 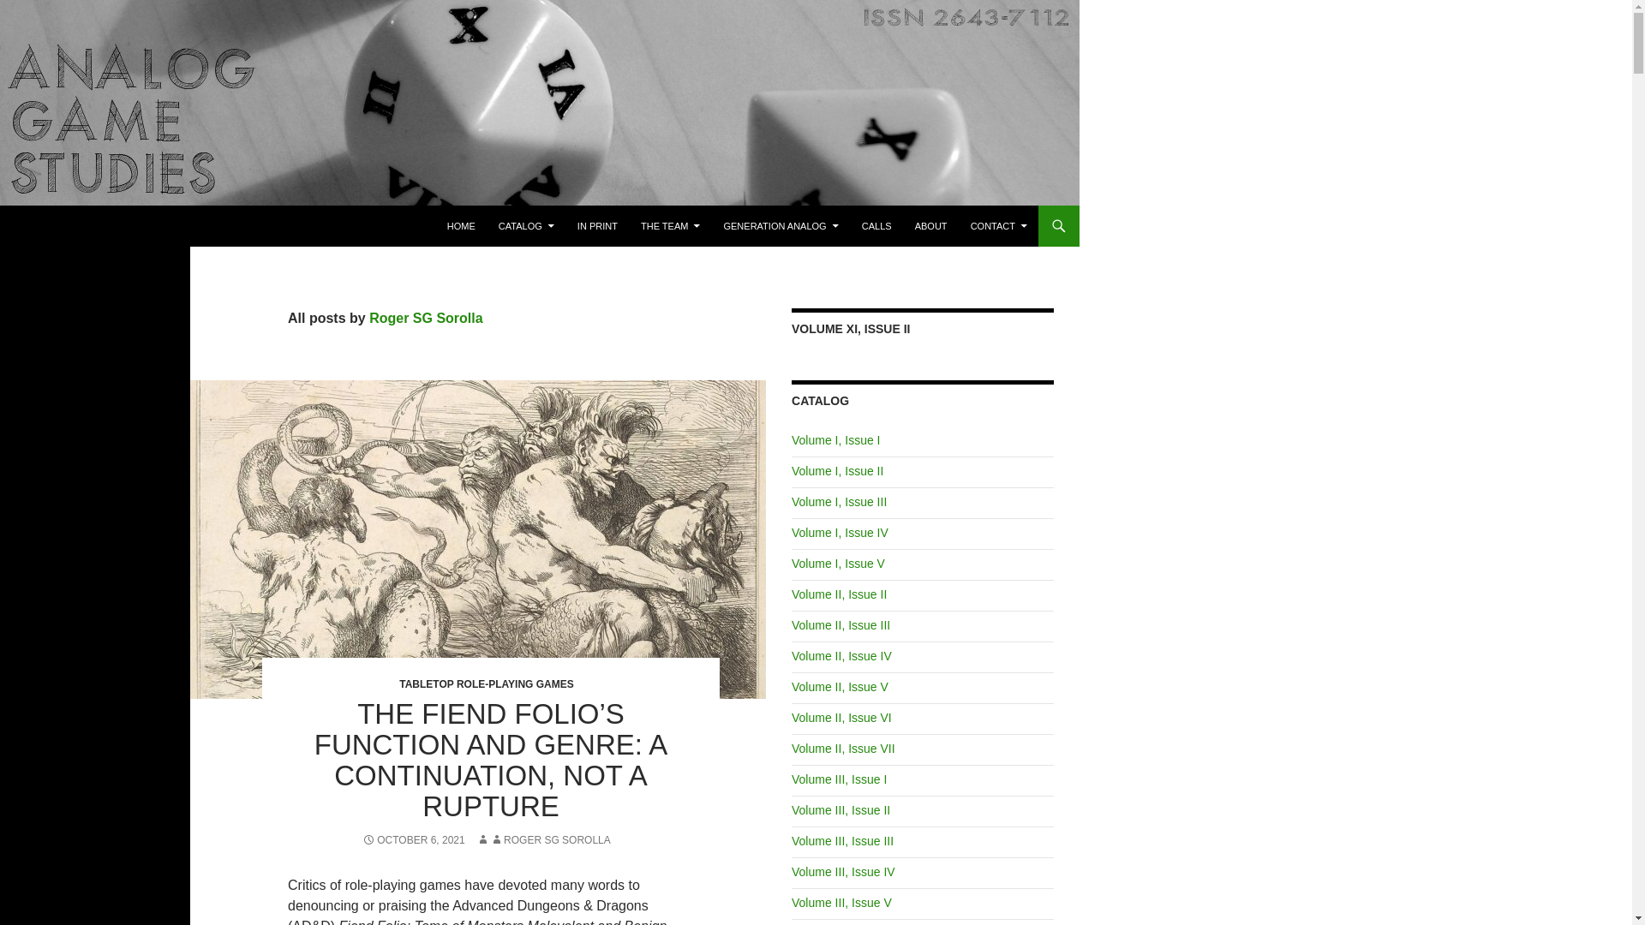 What do you see at coordinates (843, 872) in the screenshot?
I see `Volume III, Issue IV` at bounding box center [843, 872].